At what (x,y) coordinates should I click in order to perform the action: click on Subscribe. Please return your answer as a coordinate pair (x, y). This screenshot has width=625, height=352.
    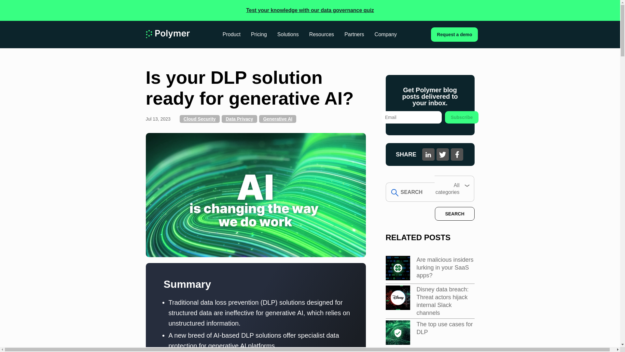
    Looking at the image, I should click on (462, 117).